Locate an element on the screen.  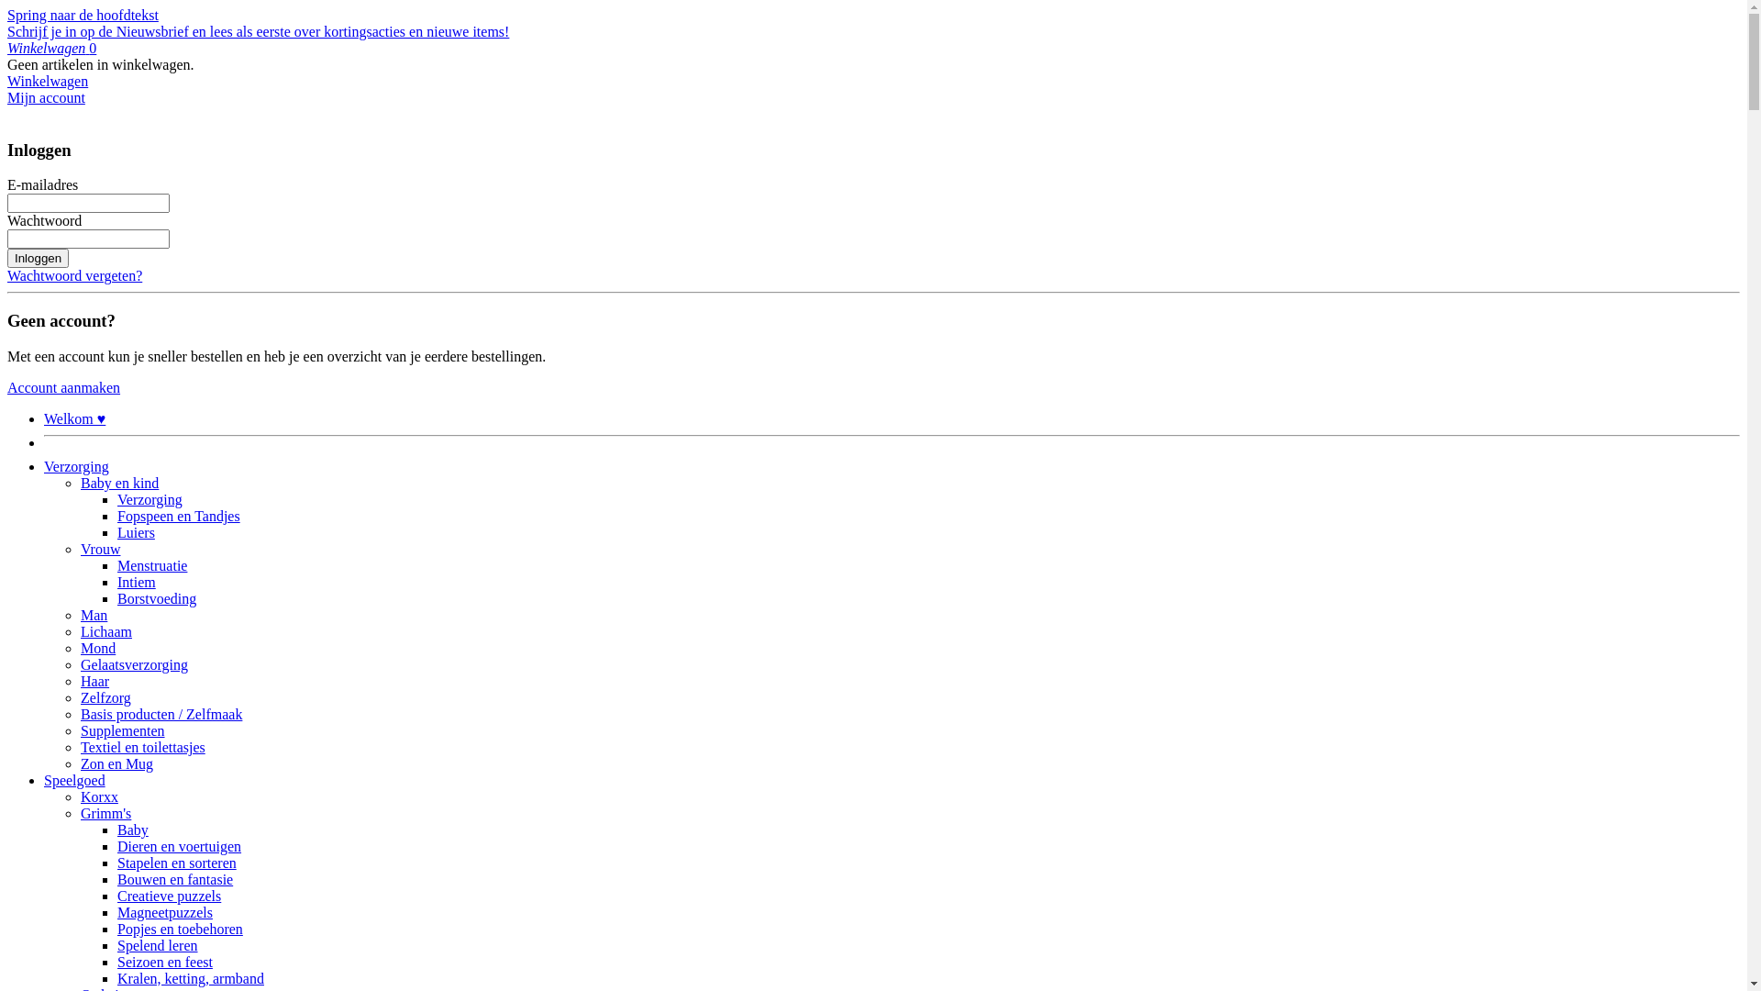
Mond is located at coordinates (98, 648).